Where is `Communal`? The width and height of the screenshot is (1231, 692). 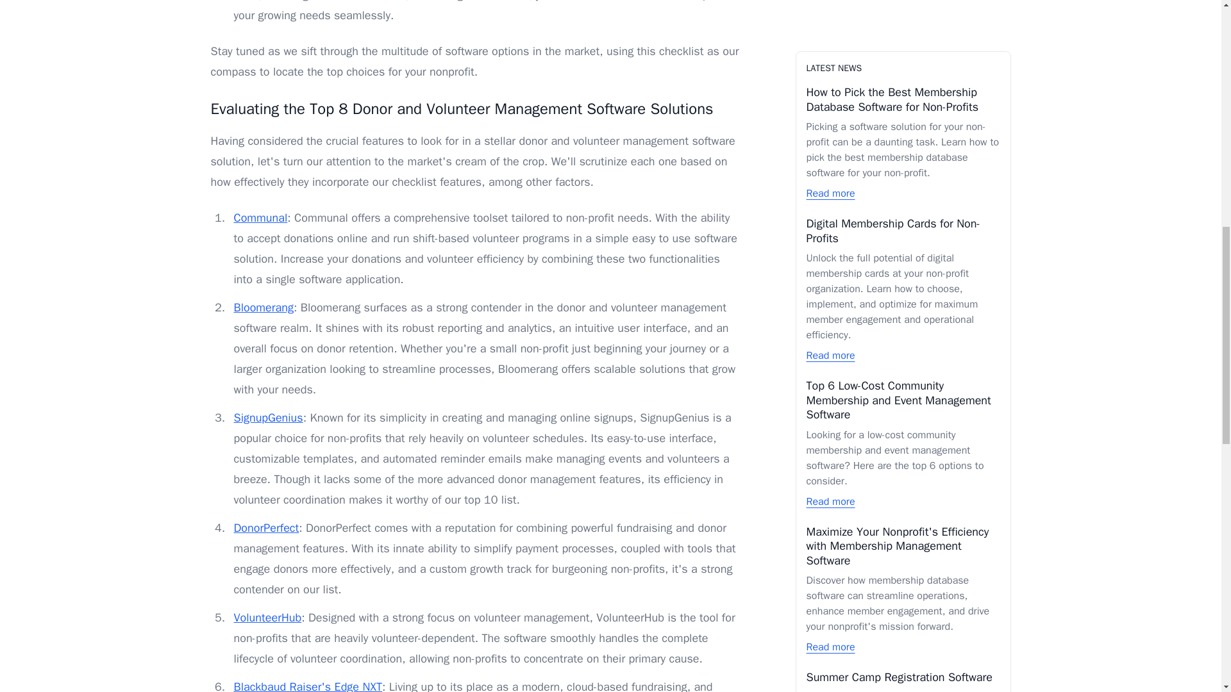
Communal is located at coordinates (260, 218).